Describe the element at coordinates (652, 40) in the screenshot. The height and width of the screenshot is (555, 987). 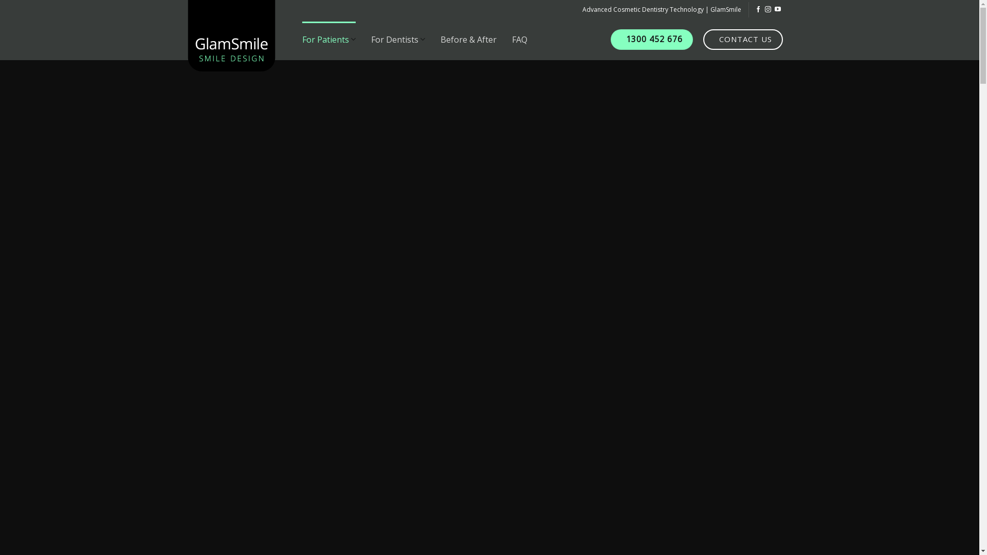
I see `  1300 452 676` at that location.